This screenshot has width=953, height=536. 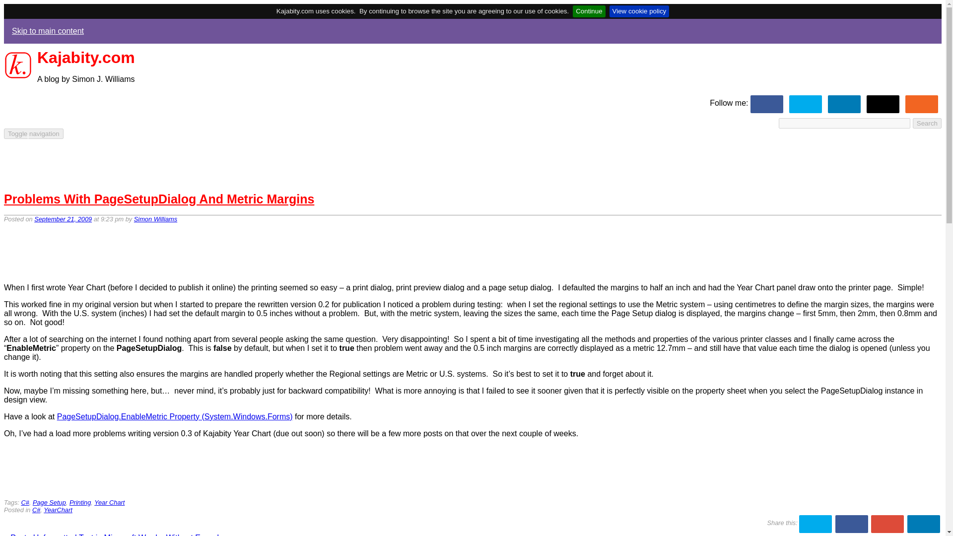 What do you see at coordinates (34, 134) in the screenshot?
I see `Toggle navigation` at bounding box center [34, 134].